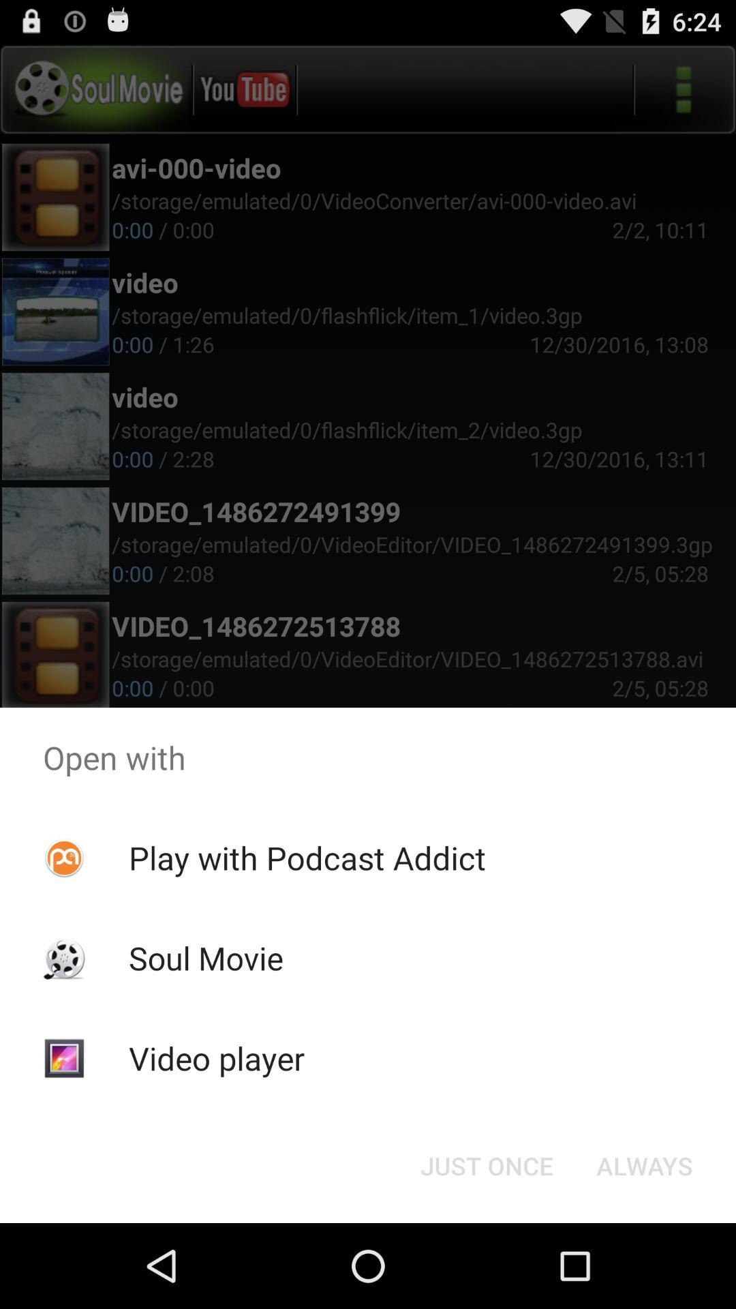 Image resolution: width=736 pixels, height=1309 pixels. I want to click on tap just once item, so click(487, 1166).